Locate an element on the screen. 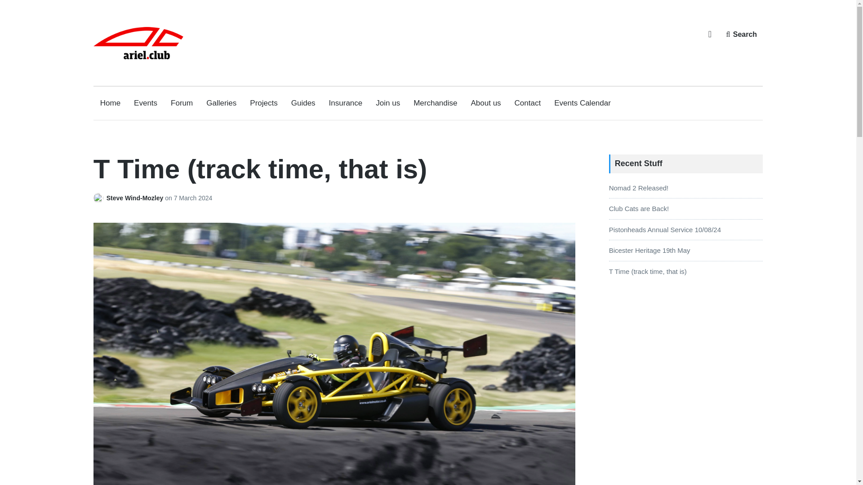 This screenshot has width=863, height=485. Galleries is located at coordinates (221, 103).